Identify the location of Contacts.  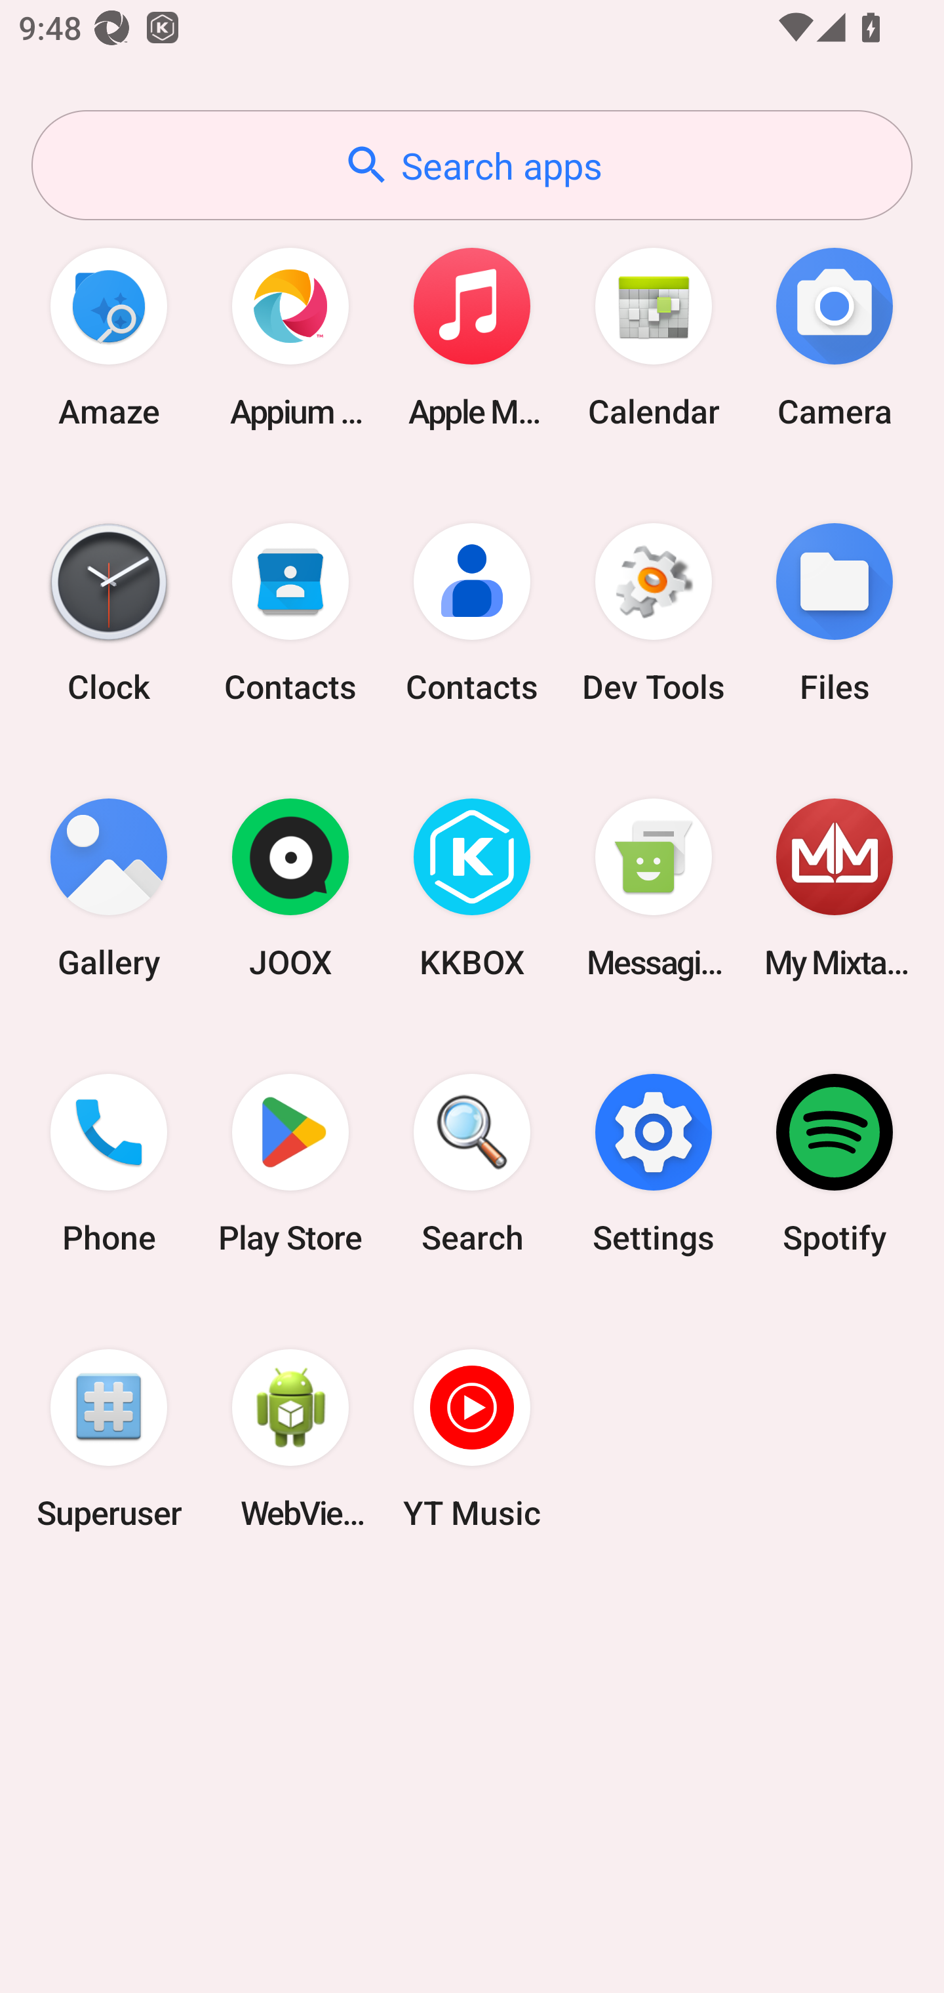
(290, 612).